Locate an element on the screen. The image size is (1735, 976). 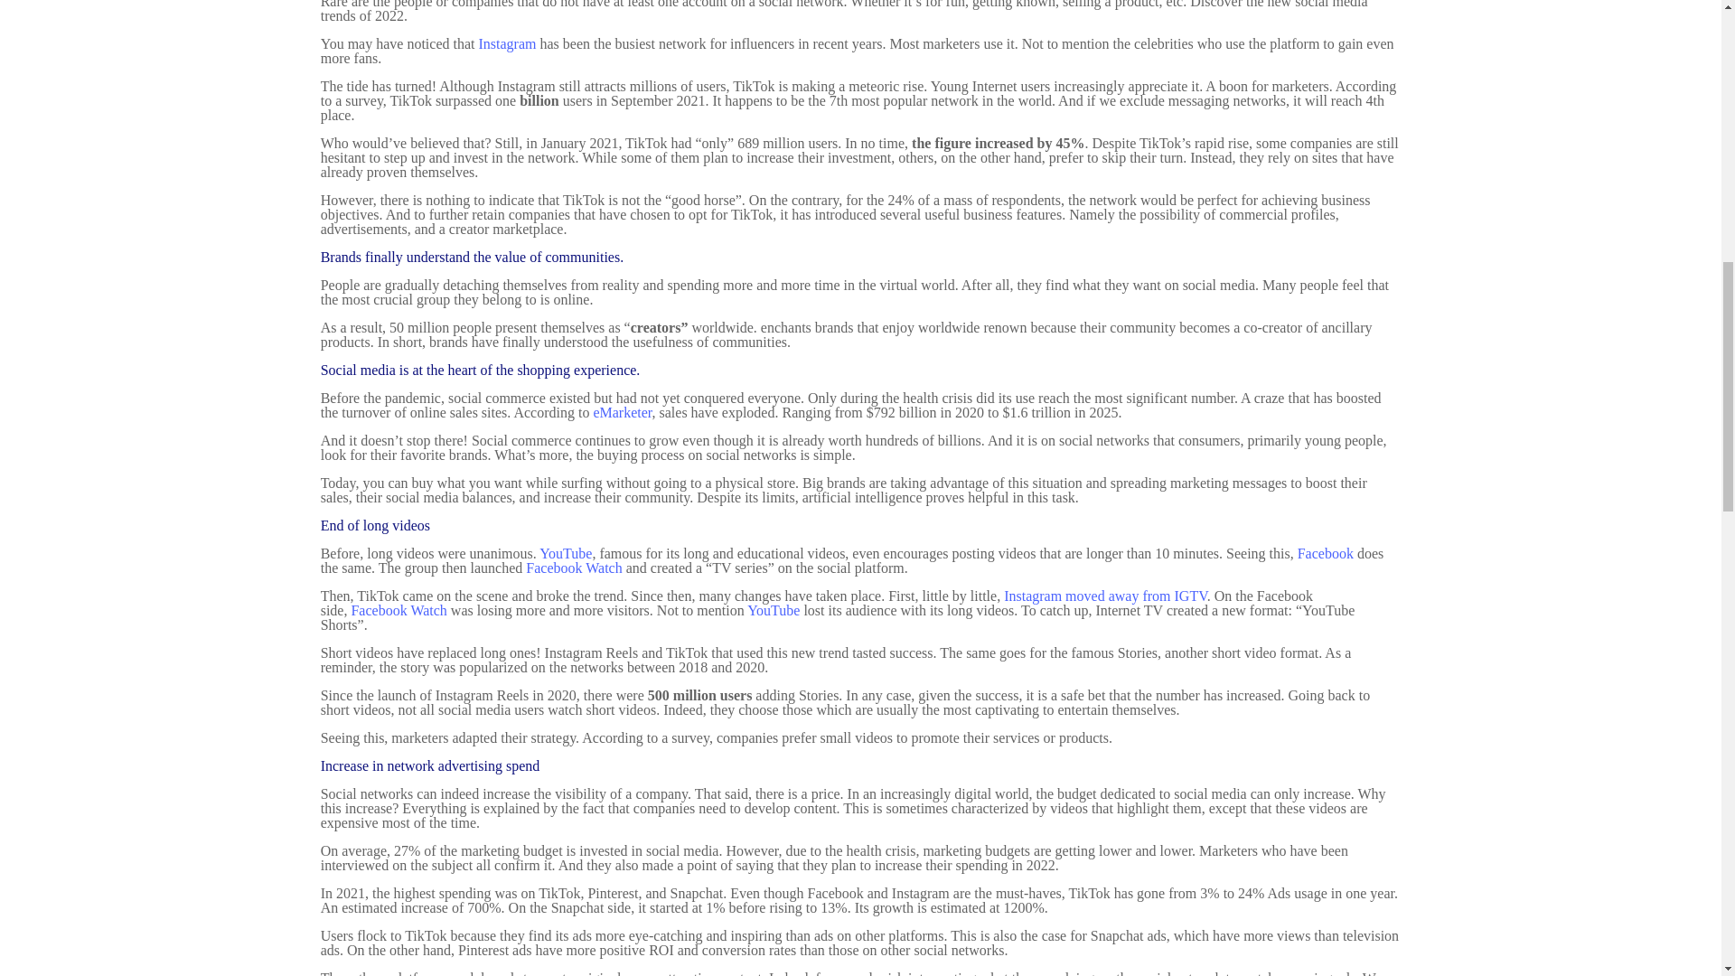
Instagram moved away from IGTV is located at coordinates (1106, 596).